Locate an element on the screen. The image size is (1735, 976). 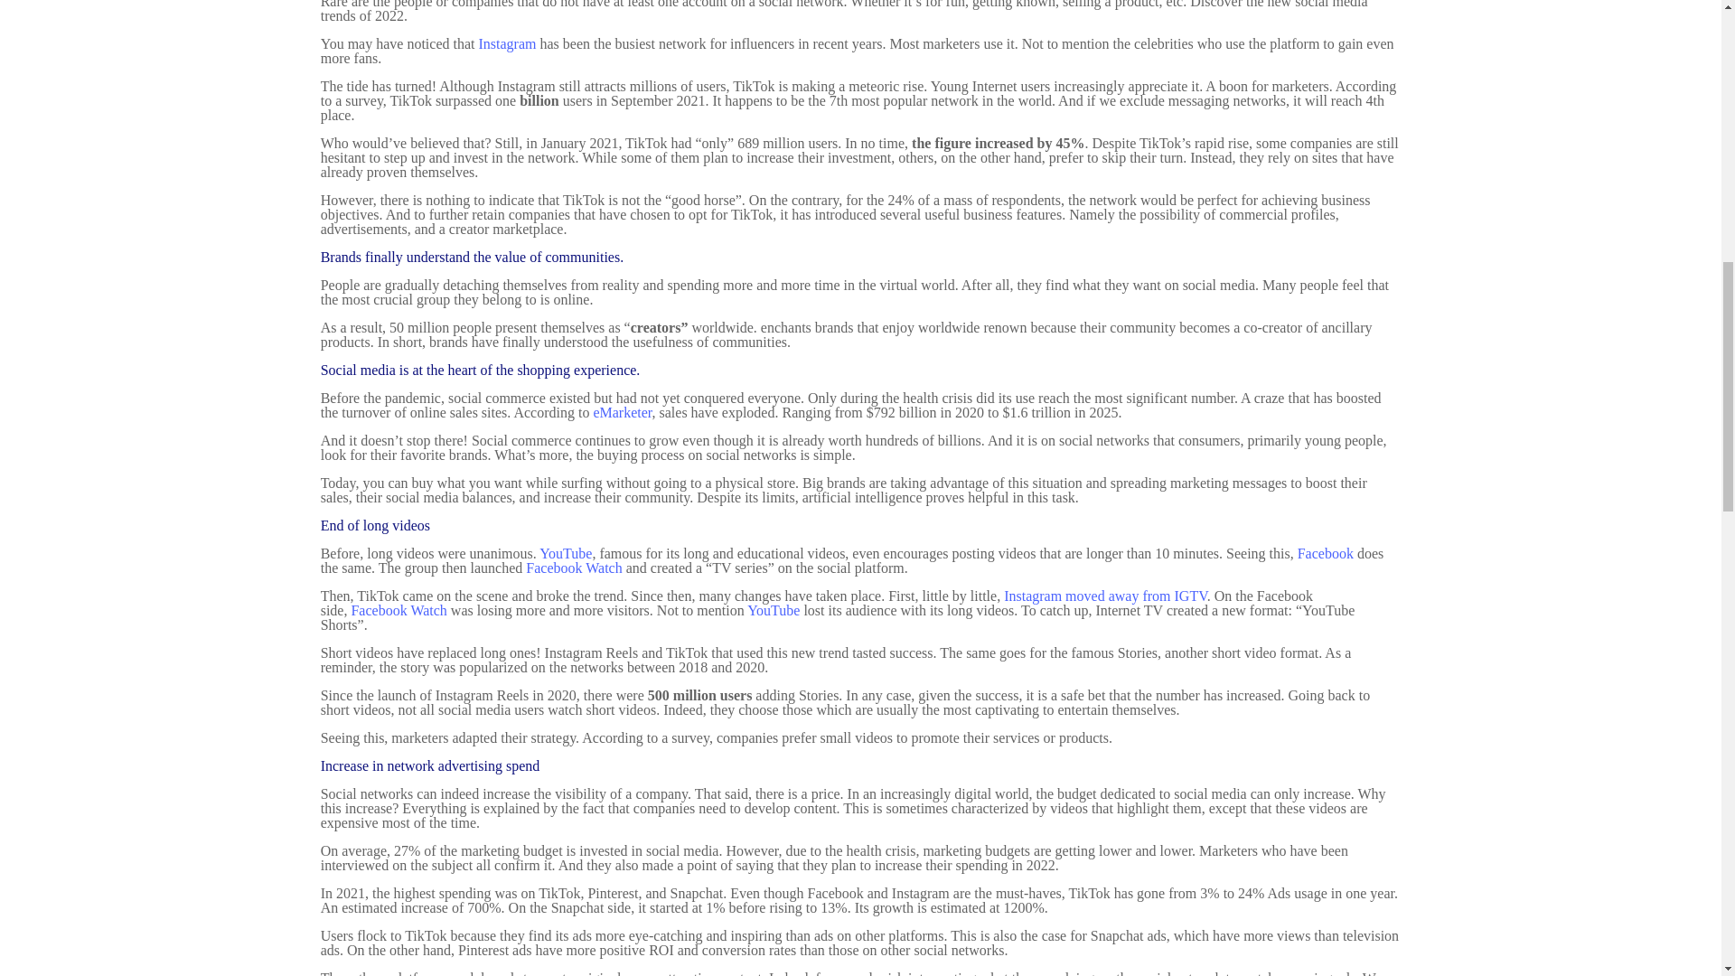
Instagram moved away from IGTV is located at coordinates (1106, 596).